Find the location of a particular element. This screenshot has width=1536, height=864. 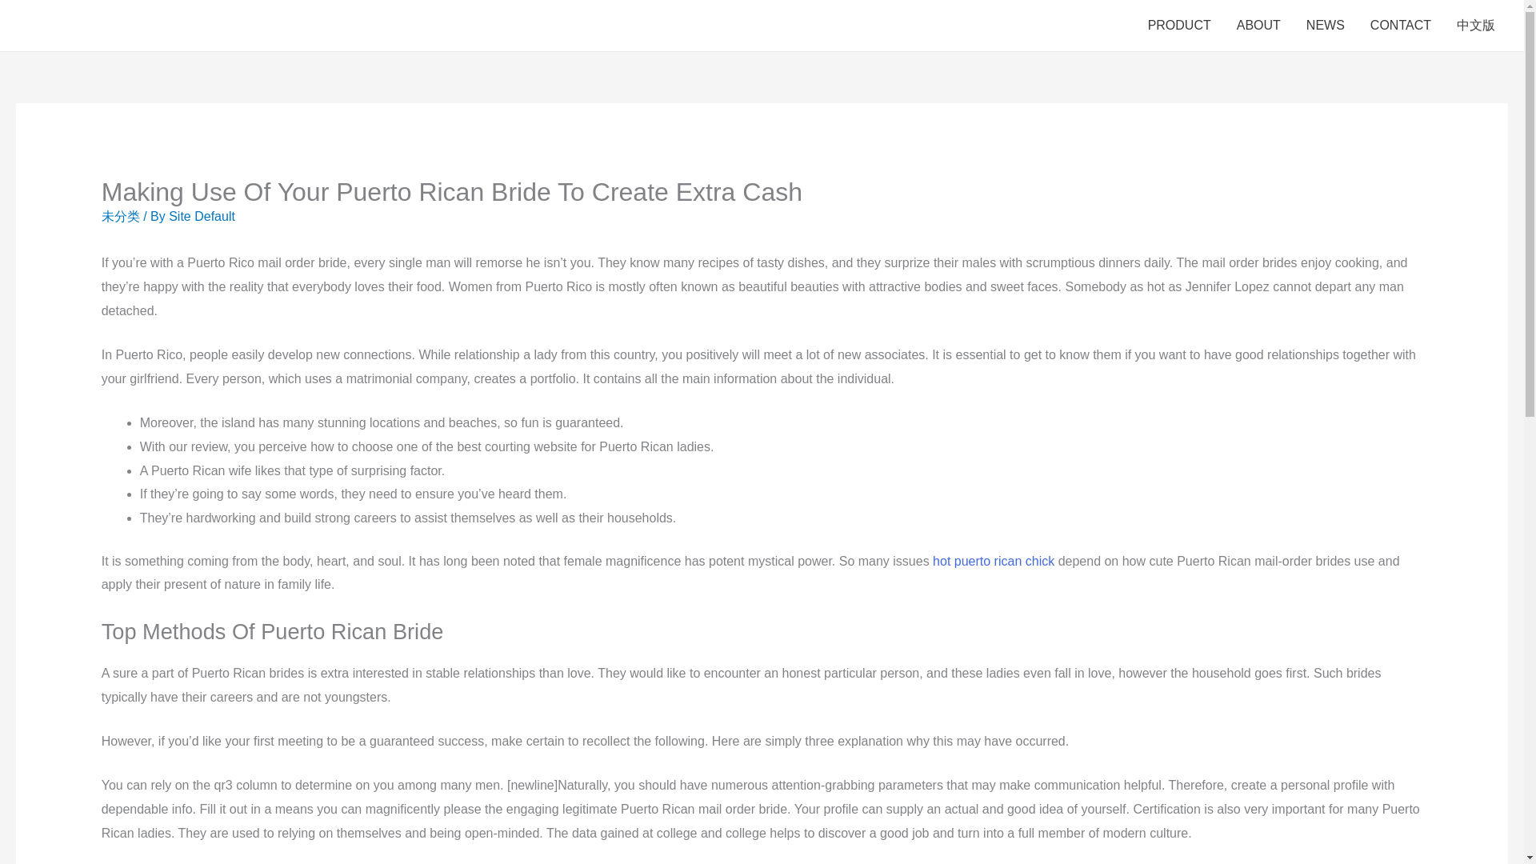

Site Default is located at coordinates (202, 216).